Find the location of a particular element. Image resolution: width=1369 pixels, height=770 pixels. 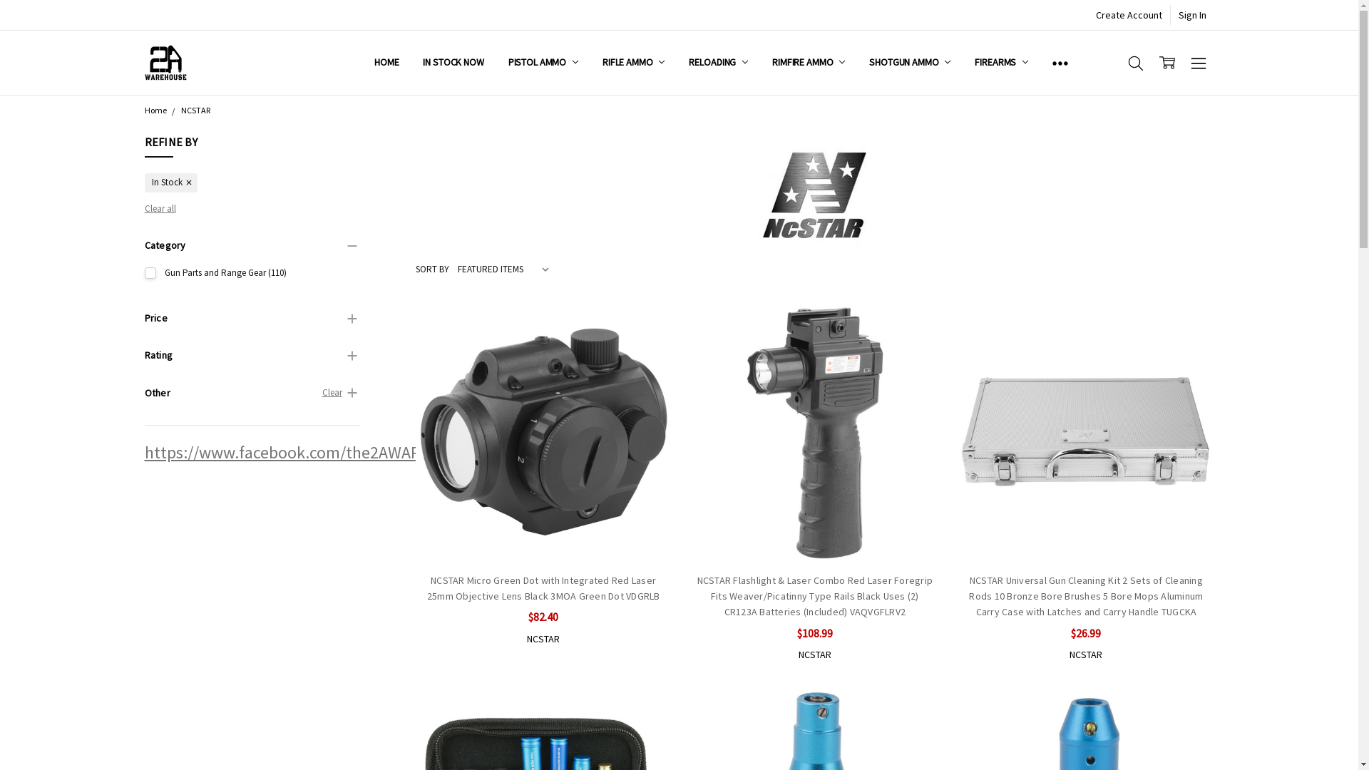

RIMFIRE AMMO is located at coordinates (809, 63).